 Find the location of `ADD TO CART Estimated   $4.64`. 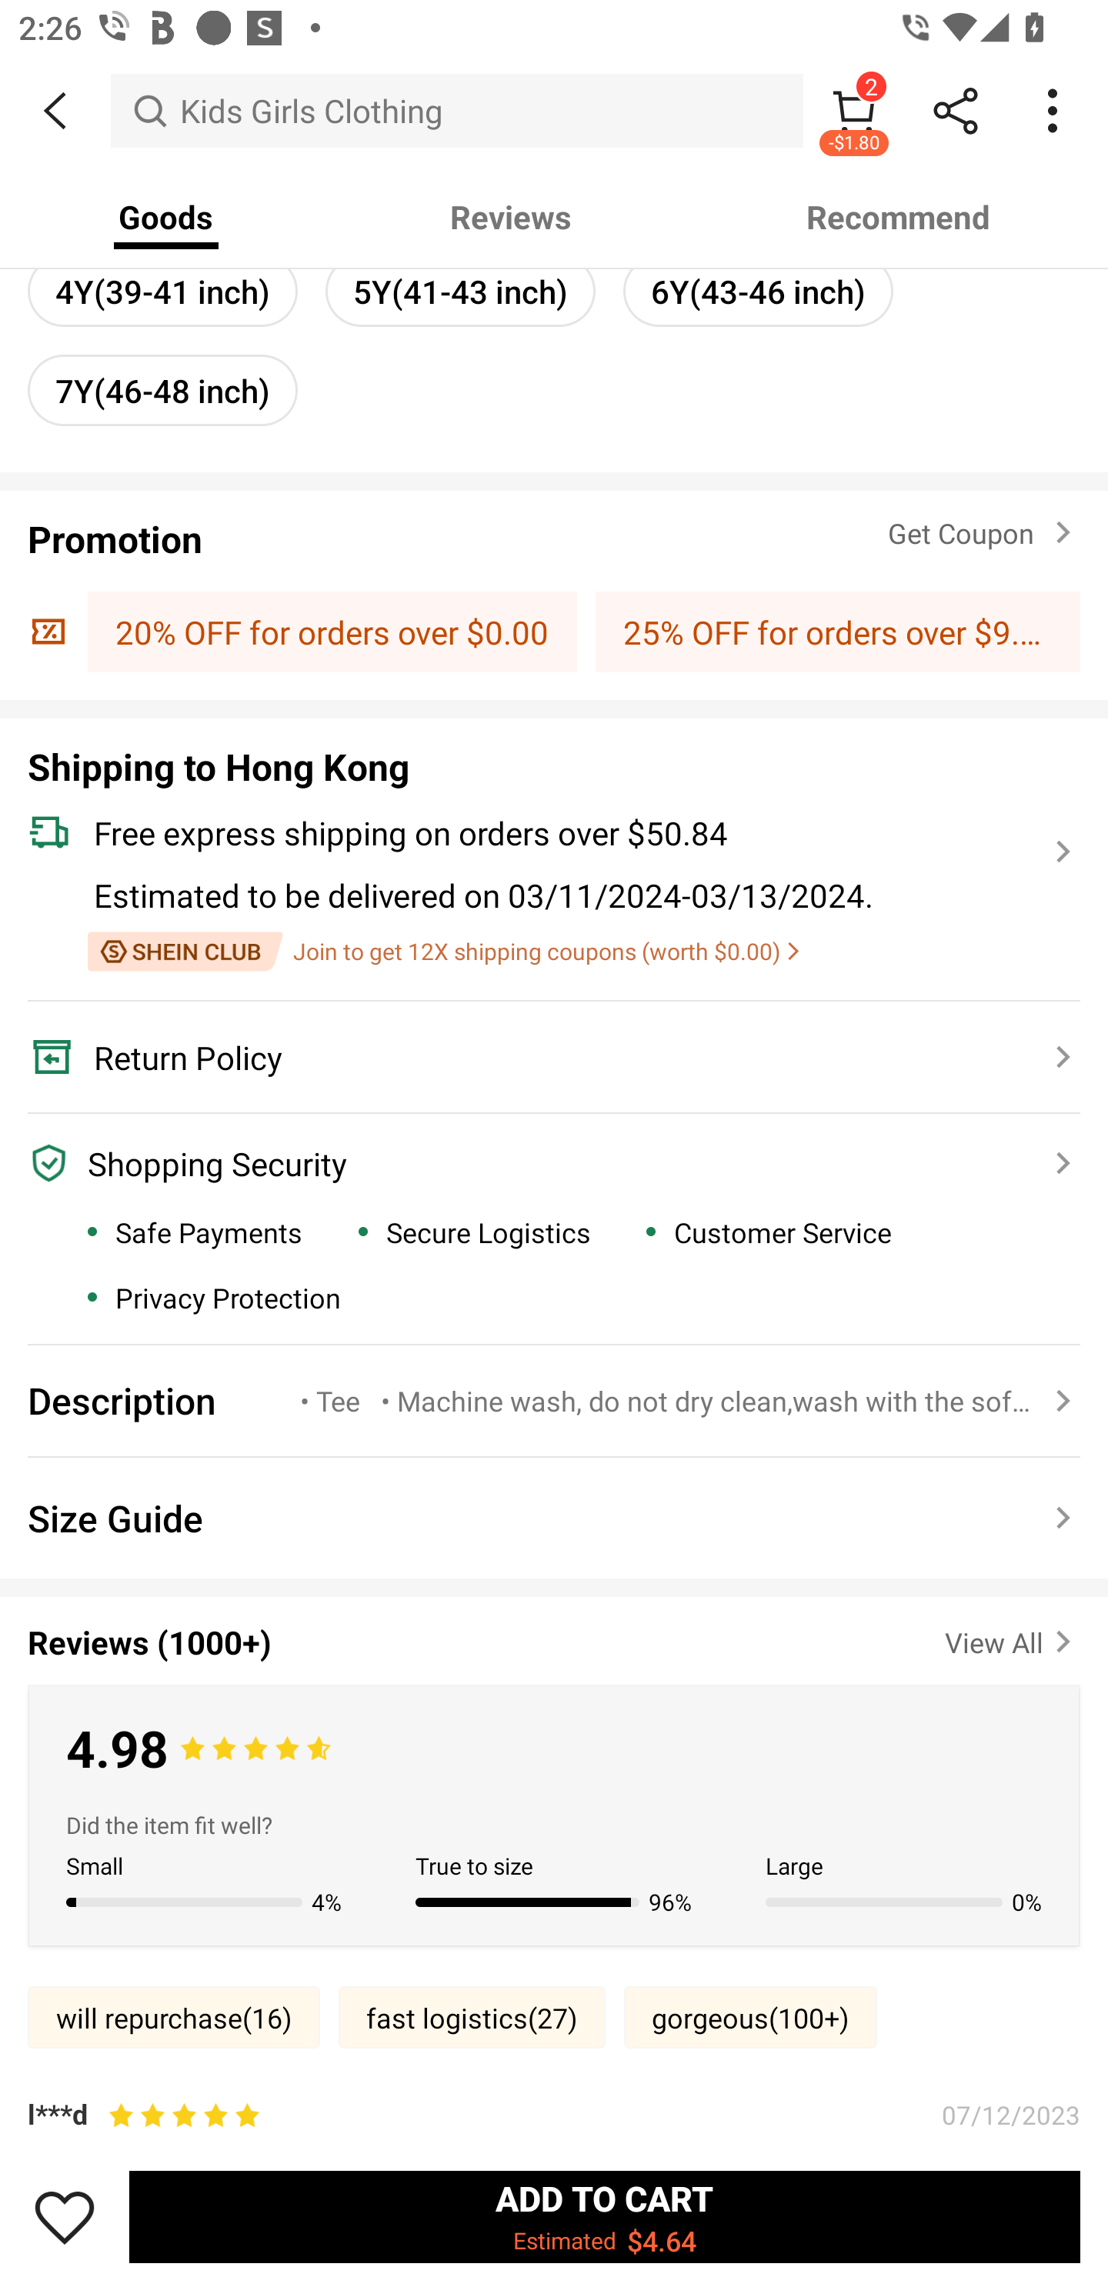

ADD TO CART Estimated   $4.64 is located at coordinates (605, 2216).